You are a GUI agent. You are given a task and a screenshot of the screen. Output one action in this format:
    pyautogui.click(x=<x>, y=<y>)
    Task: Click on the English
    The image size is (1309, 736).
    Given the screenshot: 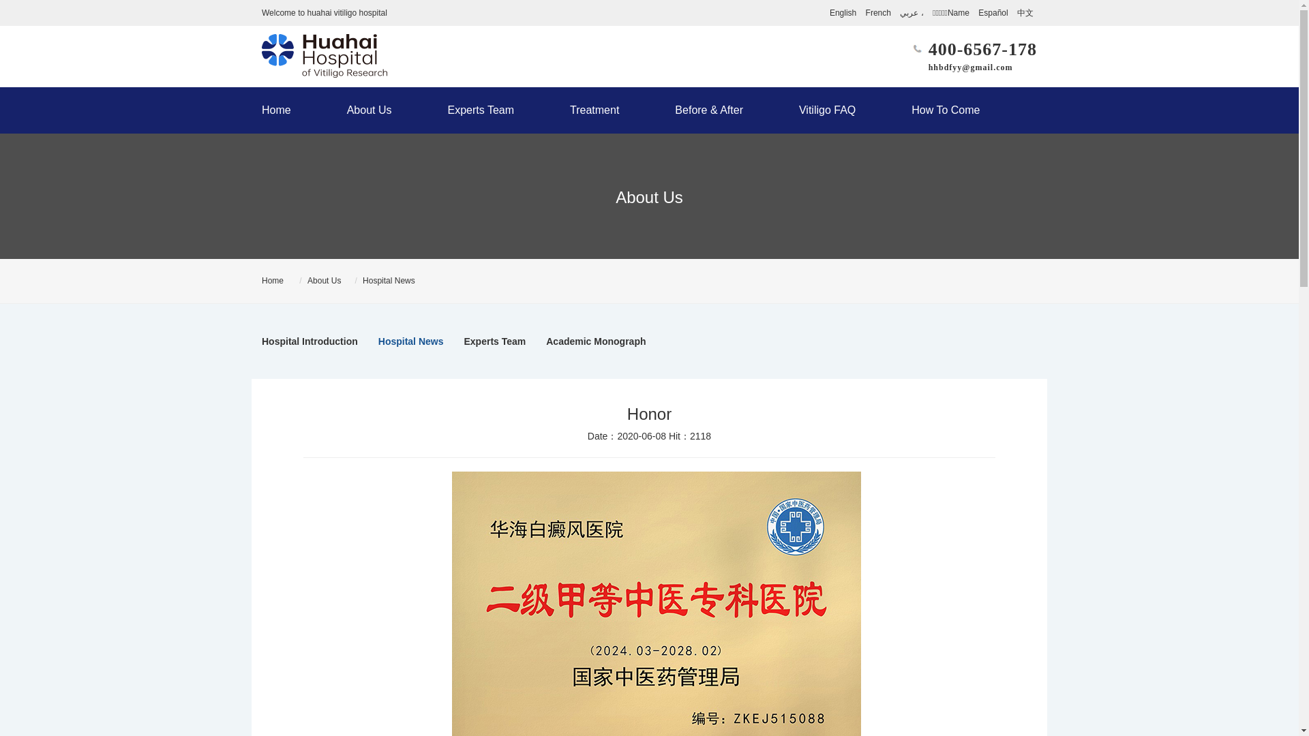 What is the action you would take?
    pyautogui.click(x=843, y=12)
    